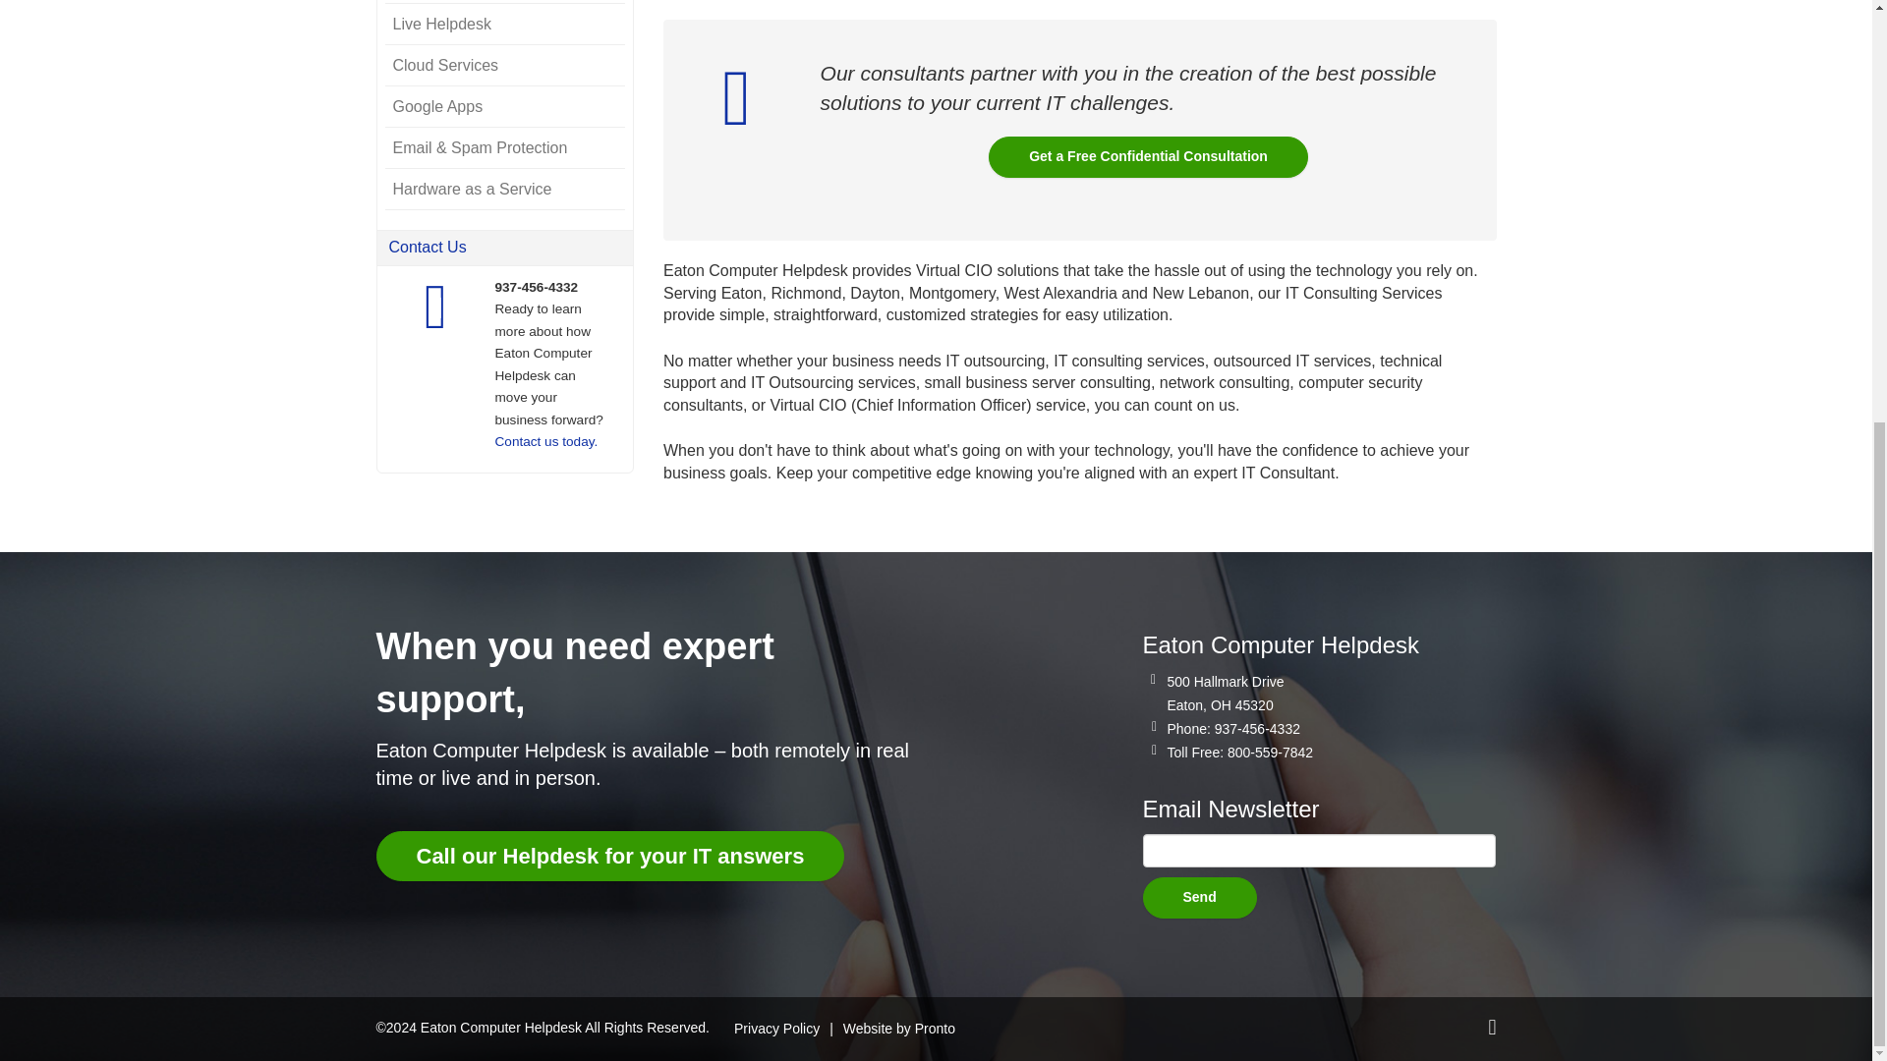 Image resolution: width=1887 pixels, height=1061 pixels. Describe the element at coordinates (1199, 898) in the screenshot. I see `Send` at that location.